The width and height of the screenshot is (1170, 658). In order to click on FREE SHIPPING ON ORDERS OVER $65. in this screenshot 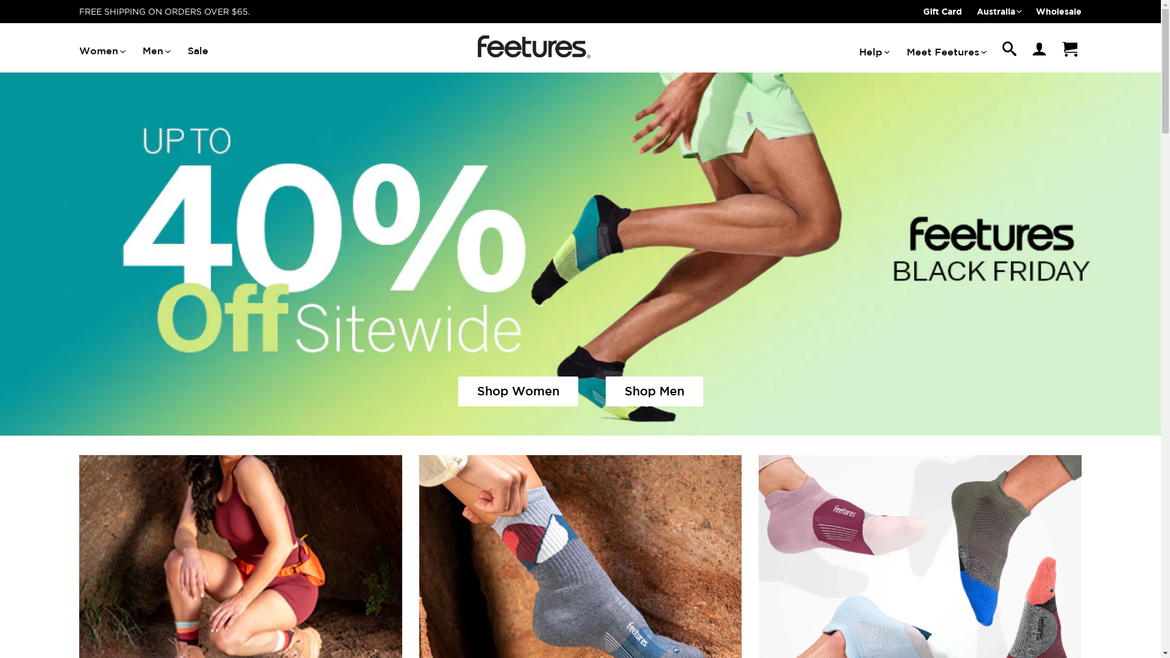, I will do `click(165, 11)`.